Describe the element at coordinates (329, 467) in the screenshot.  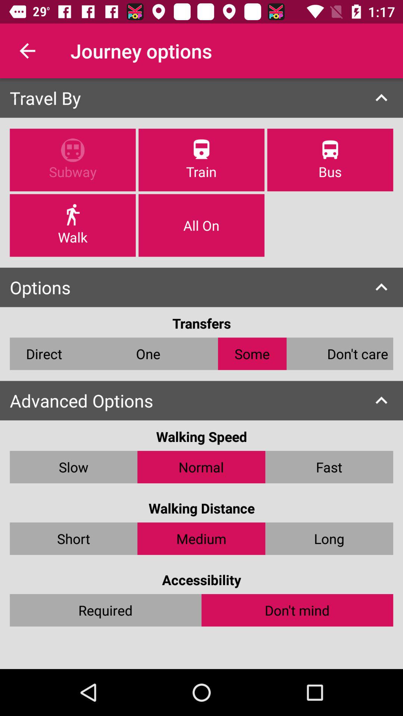
I see `launch icon to the right of normal item` at that location.